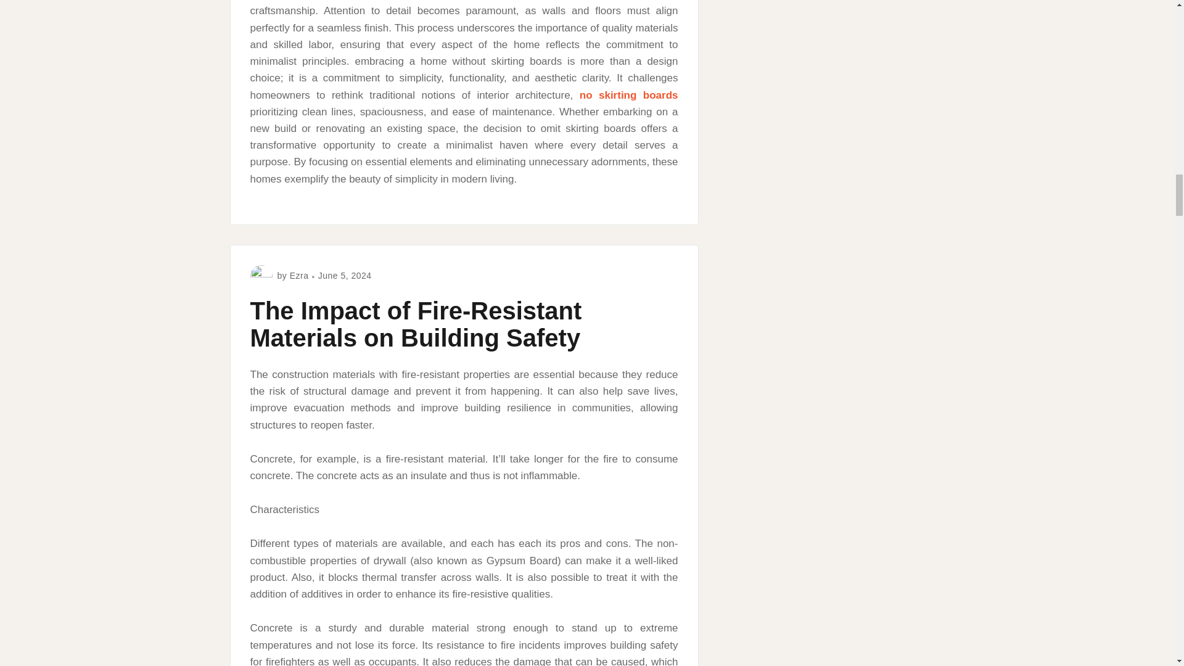 This screenshot has height=666, width=1184. I want to click on Ezra, so click(300, 275).